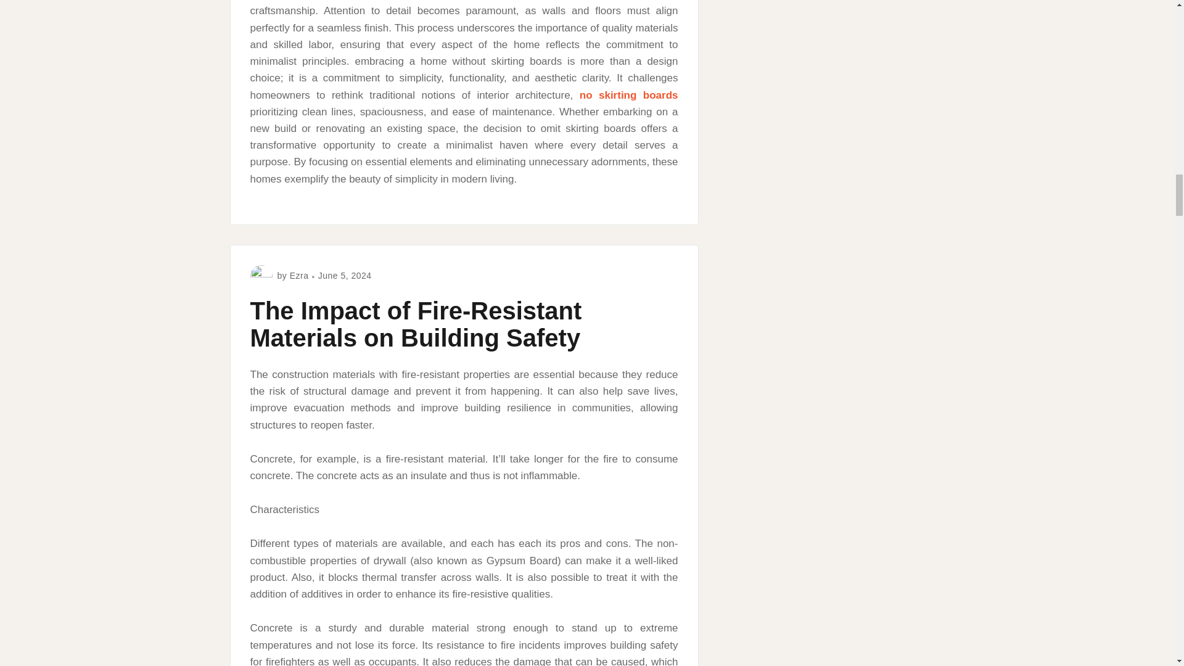 This screenshot has height=666, width=1184. I want to click on Ezra, so click(300, 275).